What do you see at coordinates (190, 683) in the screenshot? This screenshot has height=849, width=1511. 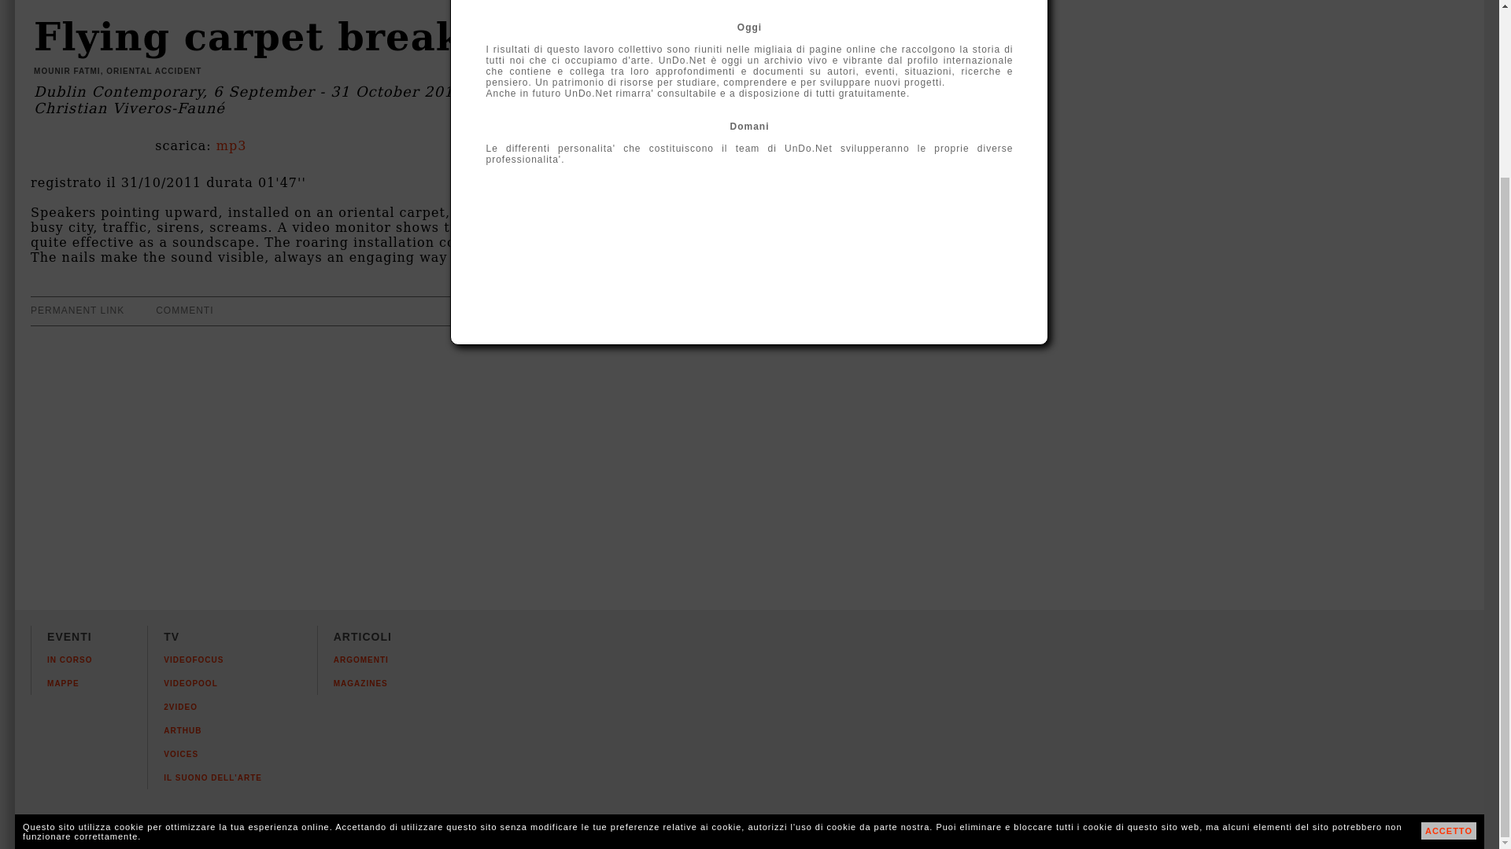 I see `VIDEOPOOL` at bounding box center [190, 683].